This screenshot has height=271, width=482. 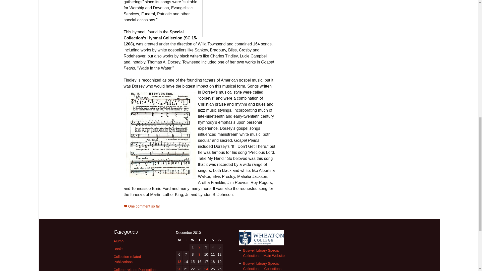 What do you see at coordinates (206, 268) in the screenshot?
I see `24` at bounding box center [206, 268].